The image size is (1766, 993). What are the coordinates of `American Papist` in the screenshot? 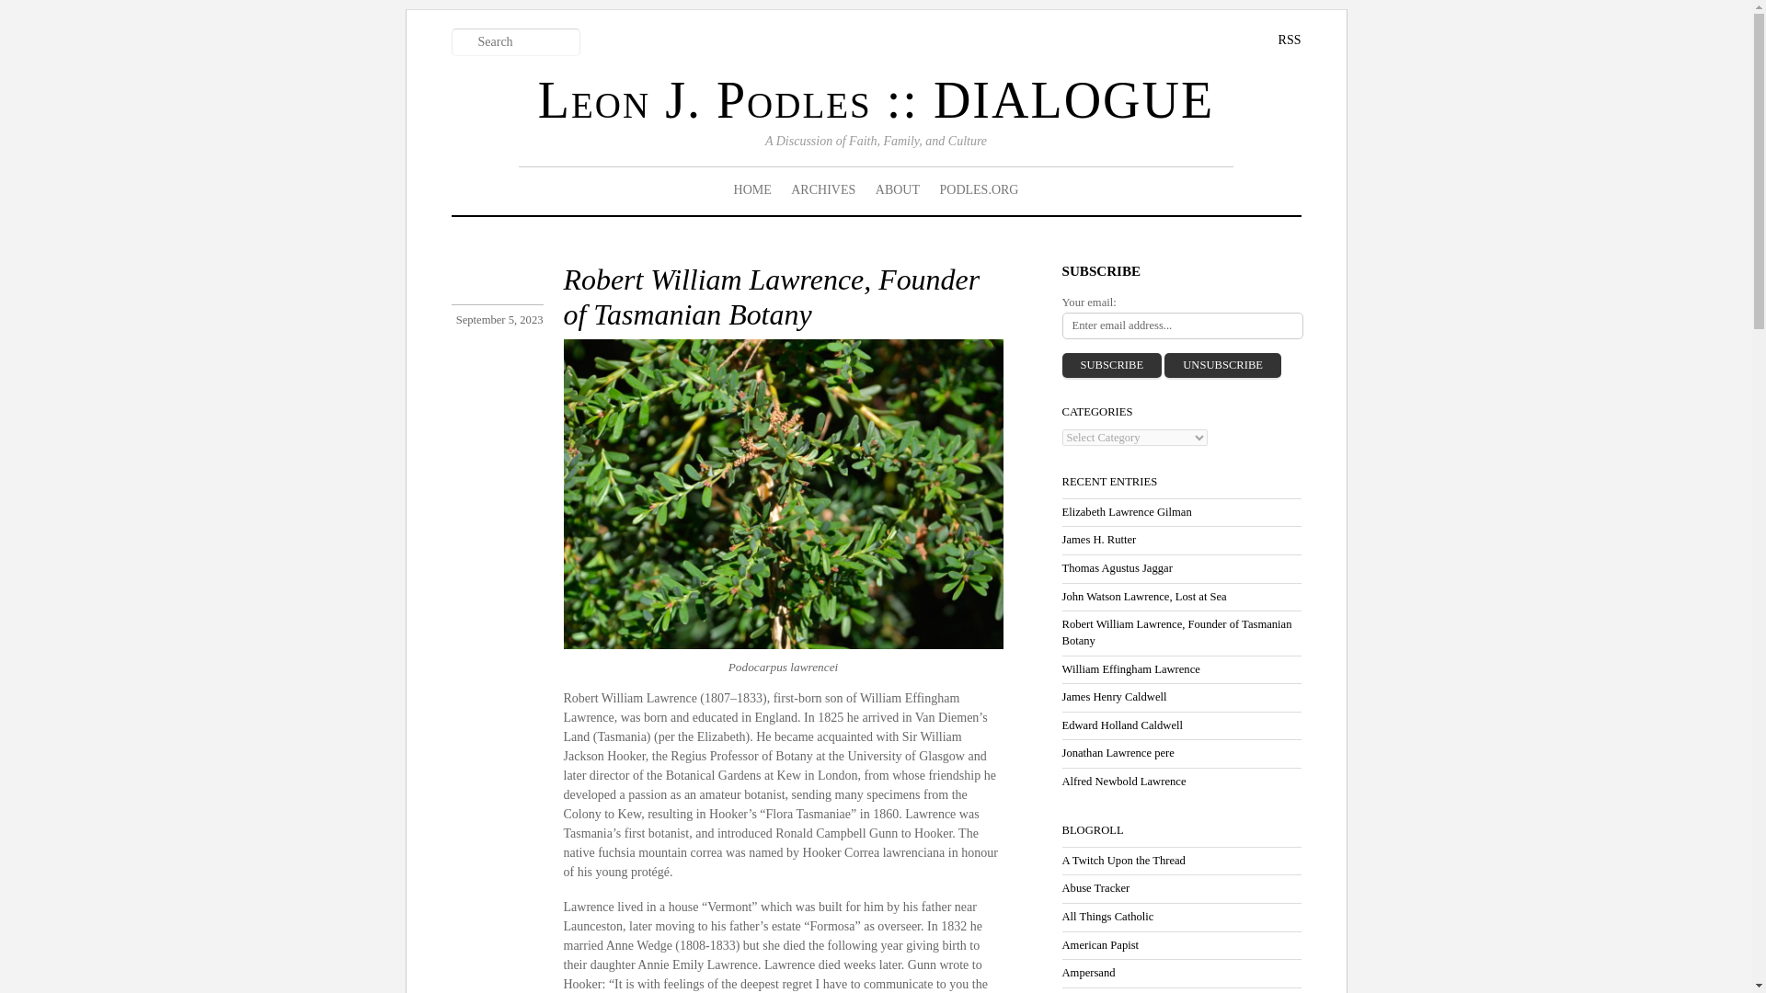 It's located at (1100, 944).